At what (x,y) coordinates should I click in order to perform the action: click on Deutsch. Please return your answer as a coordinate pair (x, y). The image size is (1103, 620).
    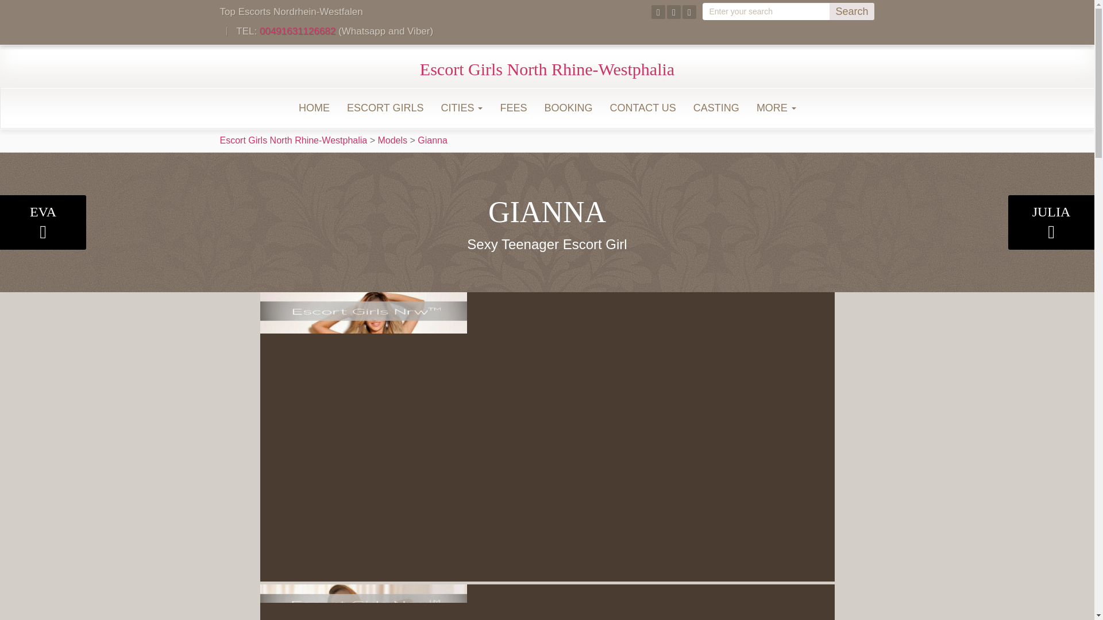
    Looking at the image, I should click on (865, 67).